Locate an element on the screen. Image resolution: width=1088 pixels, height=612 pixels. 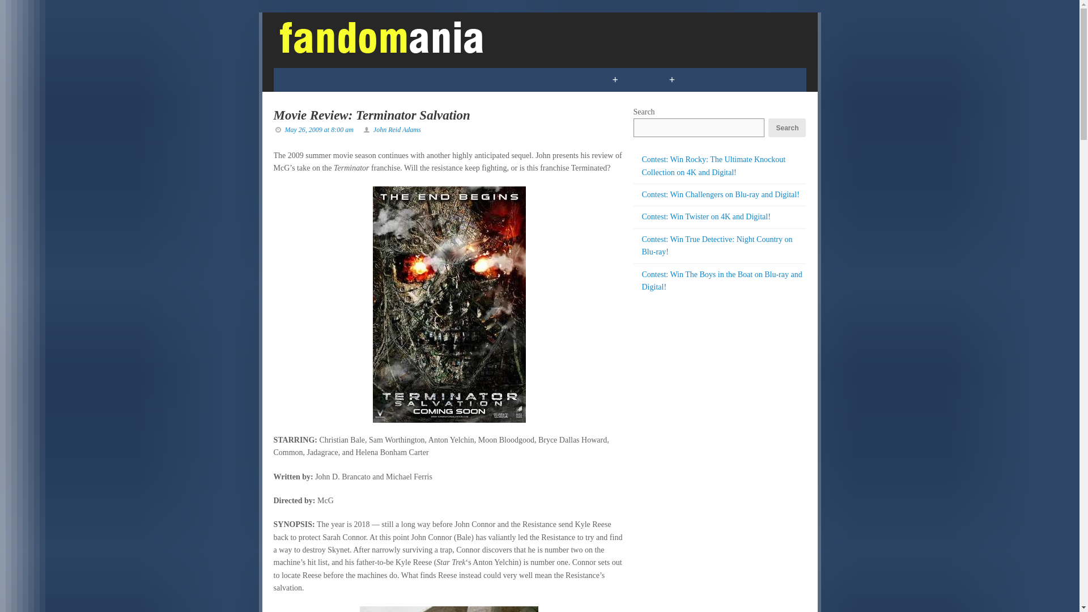
May 26, 2009 at 8:00 am is located at coordinates (318, 130).